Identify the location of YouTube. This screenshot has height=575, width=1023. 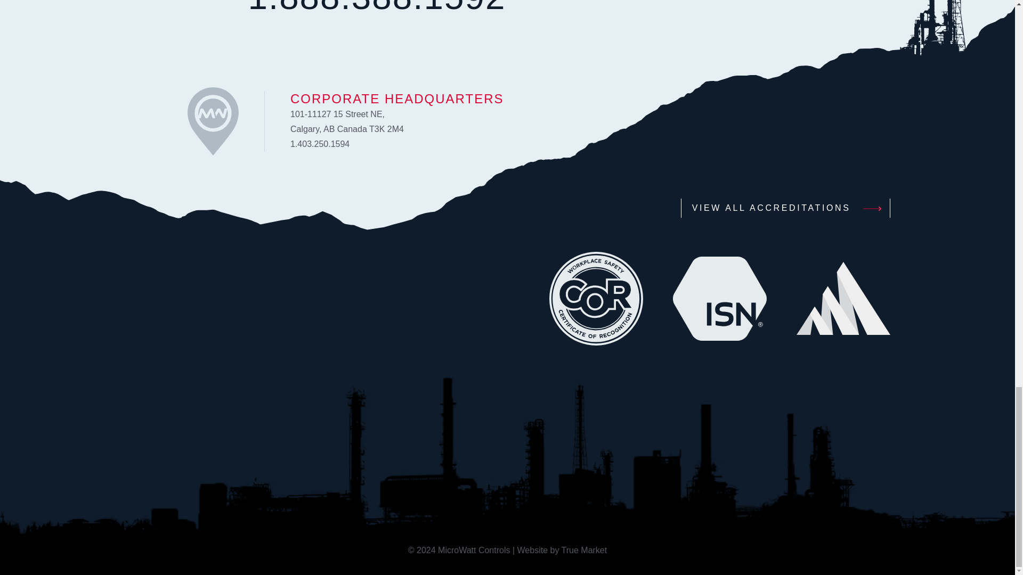
(273, 298).